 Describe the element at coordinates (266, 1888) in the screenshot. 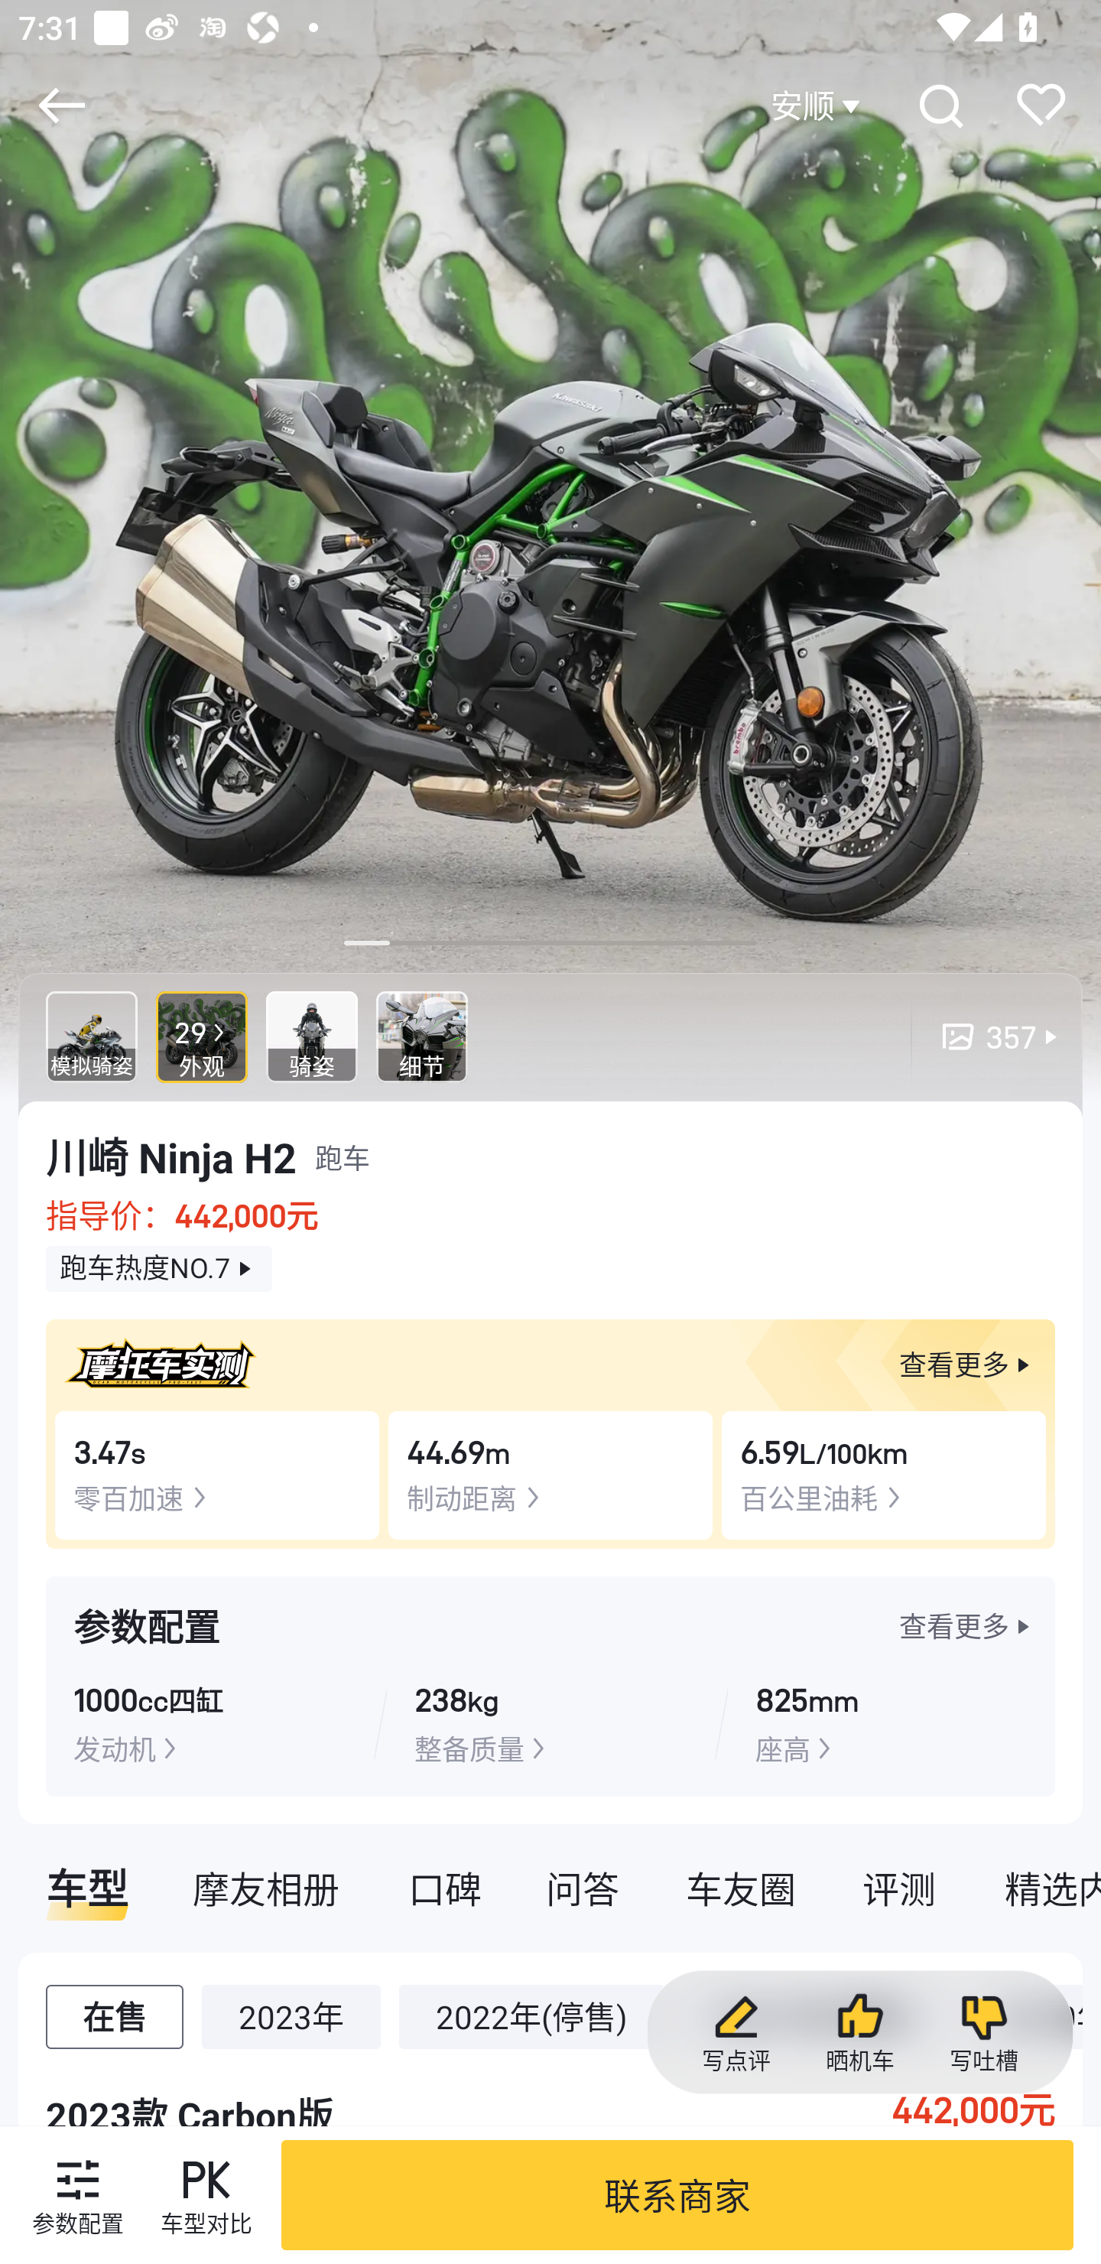

I see `摩友相册` at that location.